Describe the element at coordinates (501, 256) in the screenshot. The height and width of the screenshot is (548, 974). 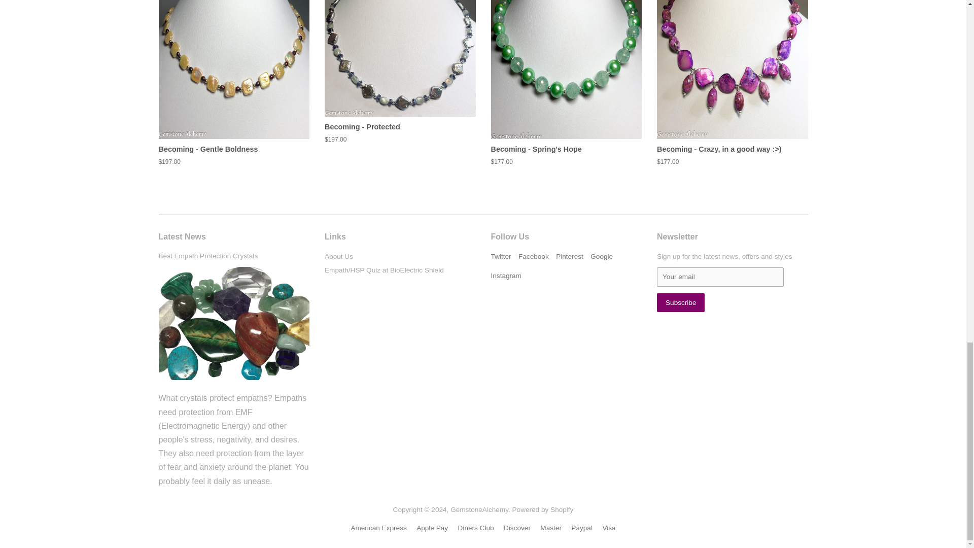
I see `GemstoneAlchemy on Twitter` at that location.